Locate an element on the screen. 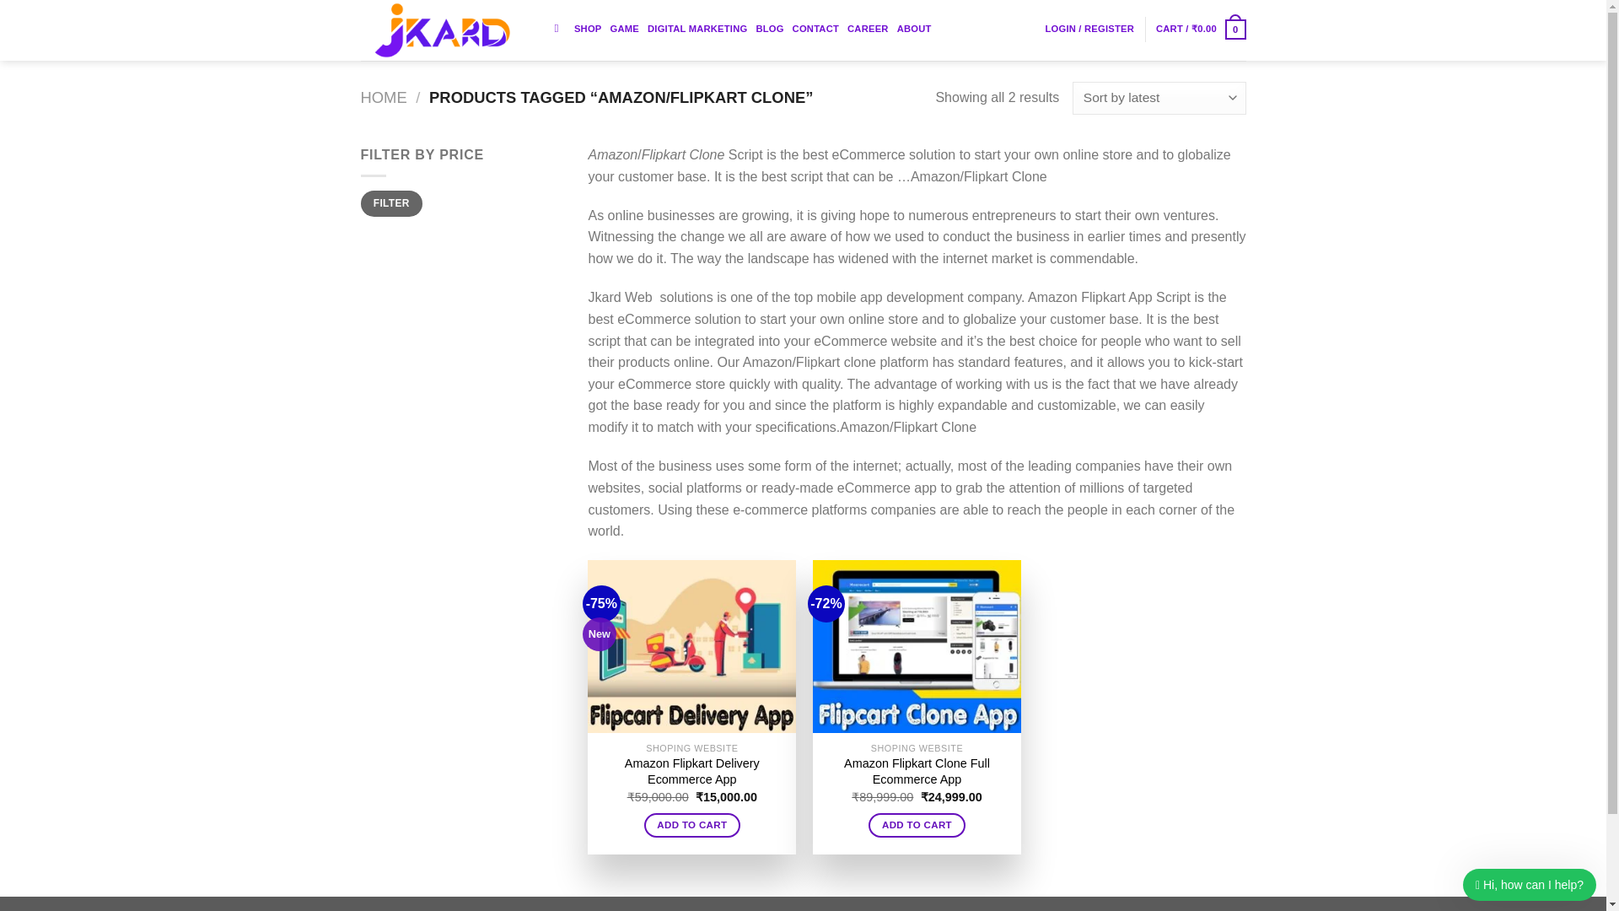 This screenshot has width=1619, height=911. Jkard Web Development - Jkard Web Development is located at coordinates (445, 30).